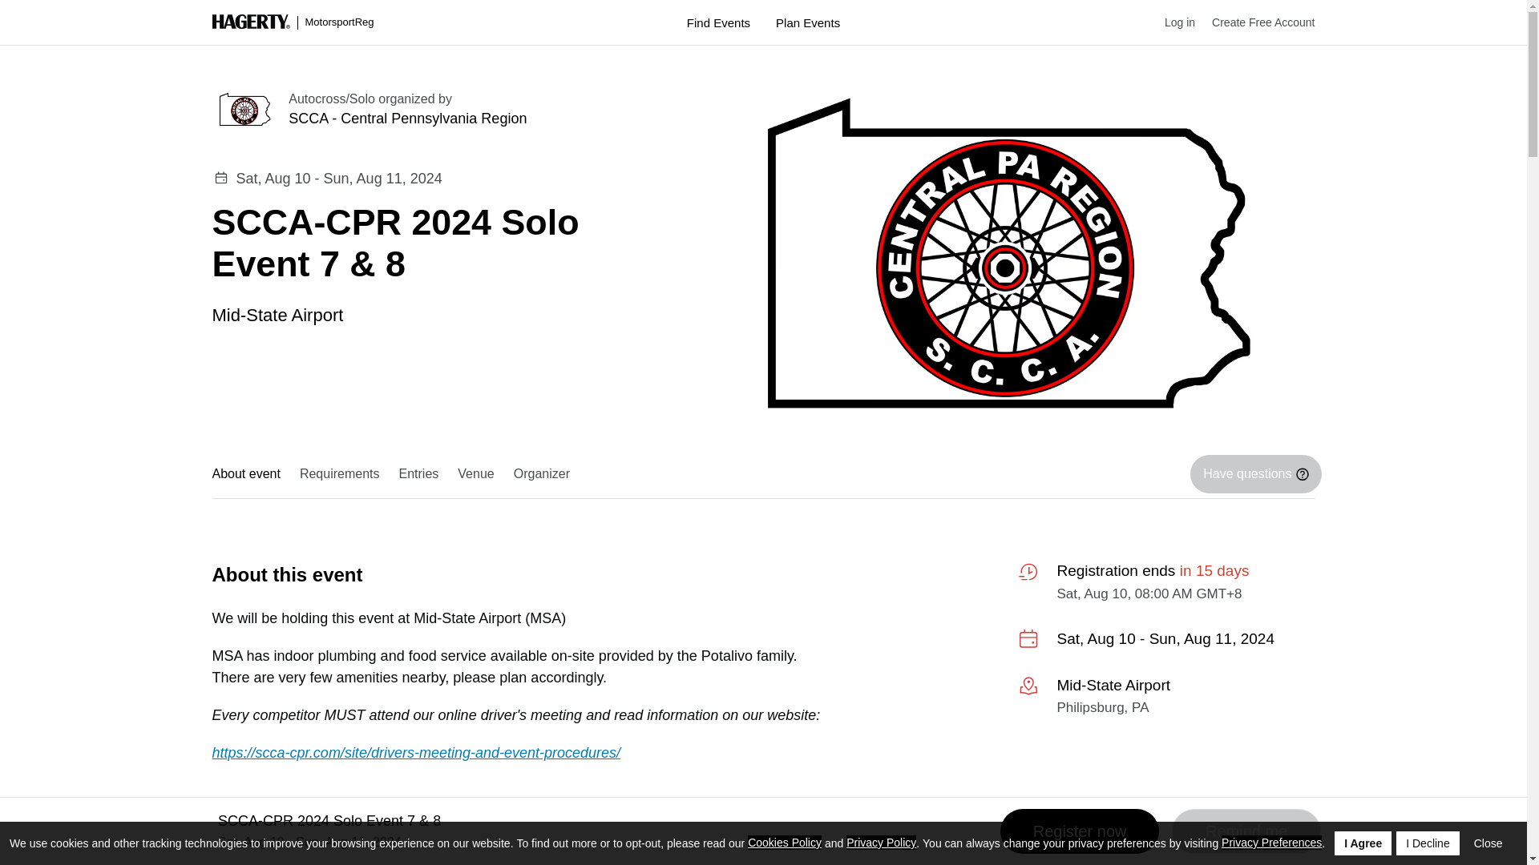 This screenshot has width=1539, height=865. I want to click on SCCA - Central Pennsylvania Region, so click(475, 119).